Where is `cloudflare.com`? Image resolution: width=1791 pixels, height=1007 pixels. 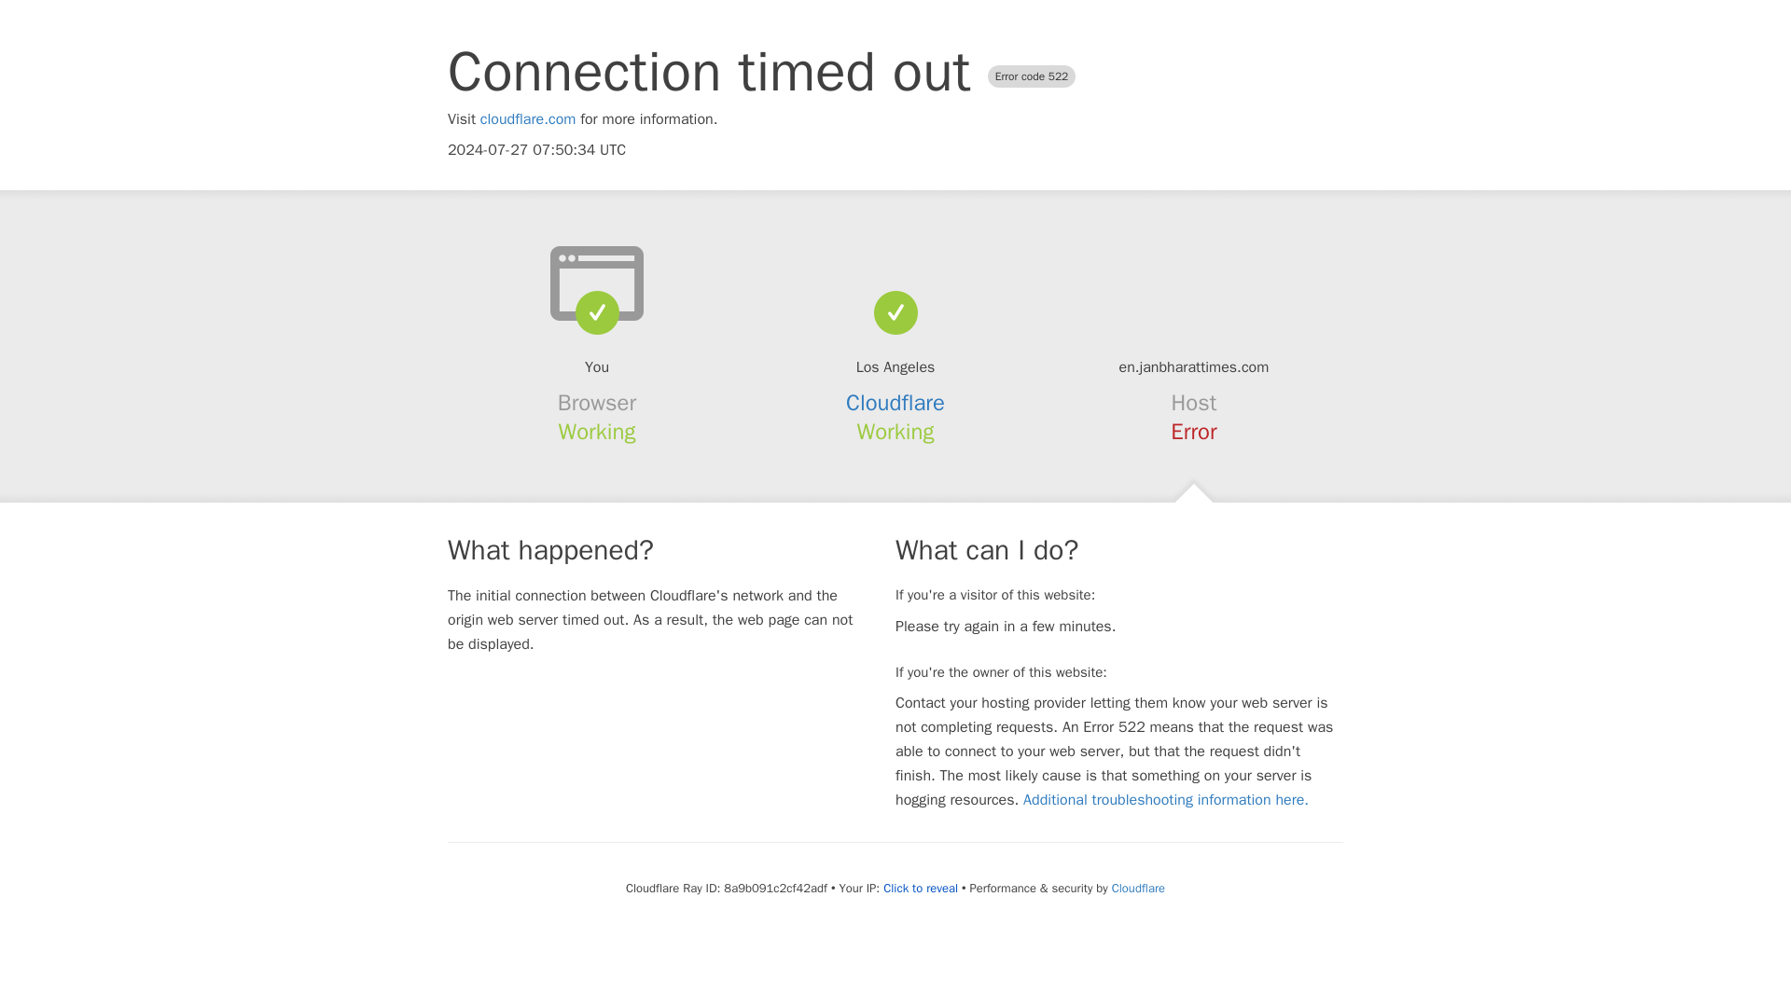
cloudflare.com is located at coordinates (528, 119).